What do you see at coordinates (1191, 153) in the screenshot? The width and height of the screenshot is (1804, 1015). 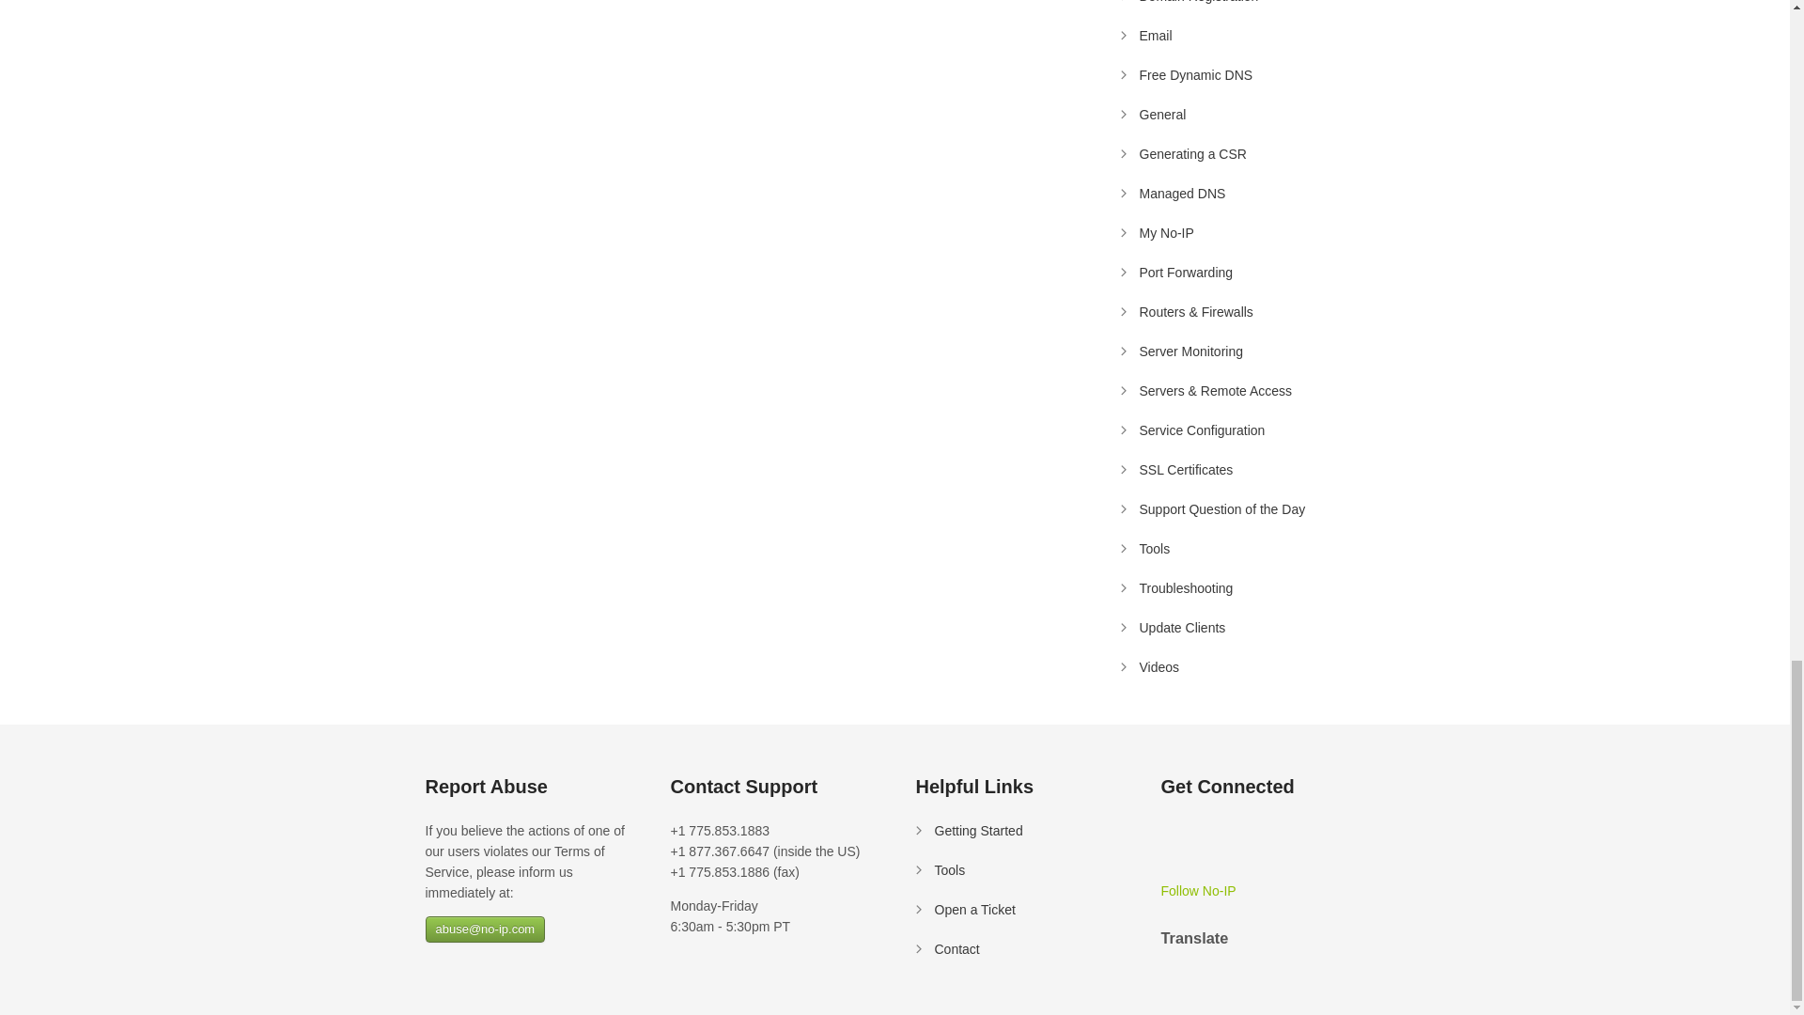 I see `View all posts filed under Generating a CSR` at bounding box center [1191, 153].